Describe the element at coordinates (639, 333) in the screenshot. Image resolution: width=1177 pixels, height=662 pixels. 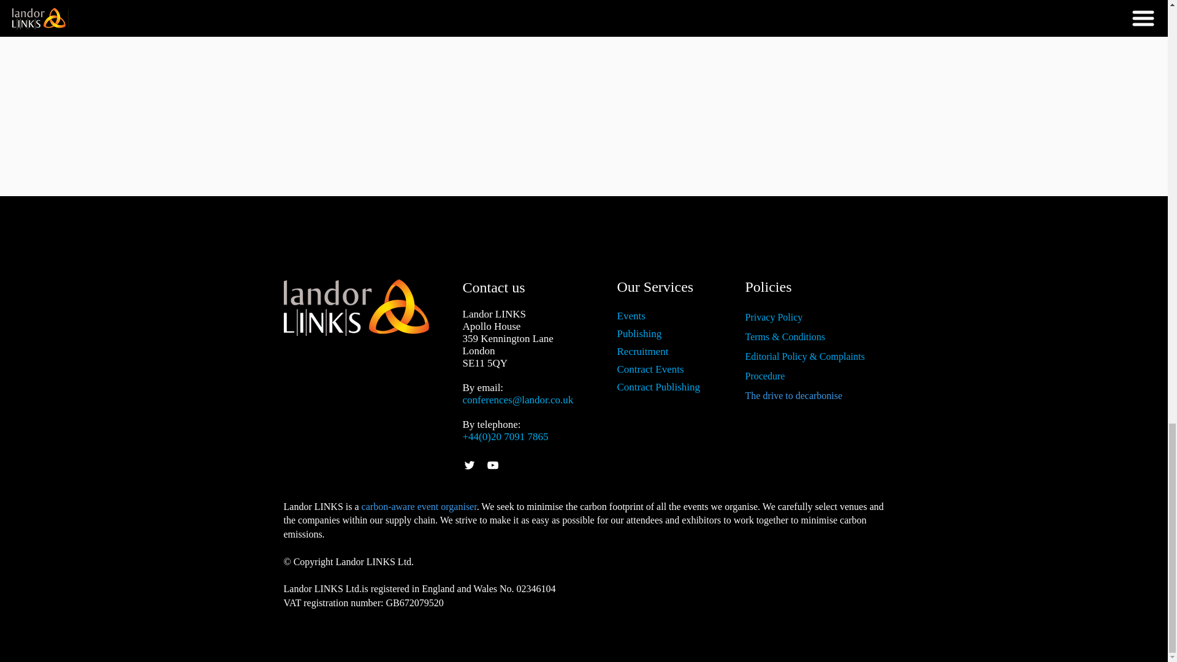
I see `Publishing` at that location.